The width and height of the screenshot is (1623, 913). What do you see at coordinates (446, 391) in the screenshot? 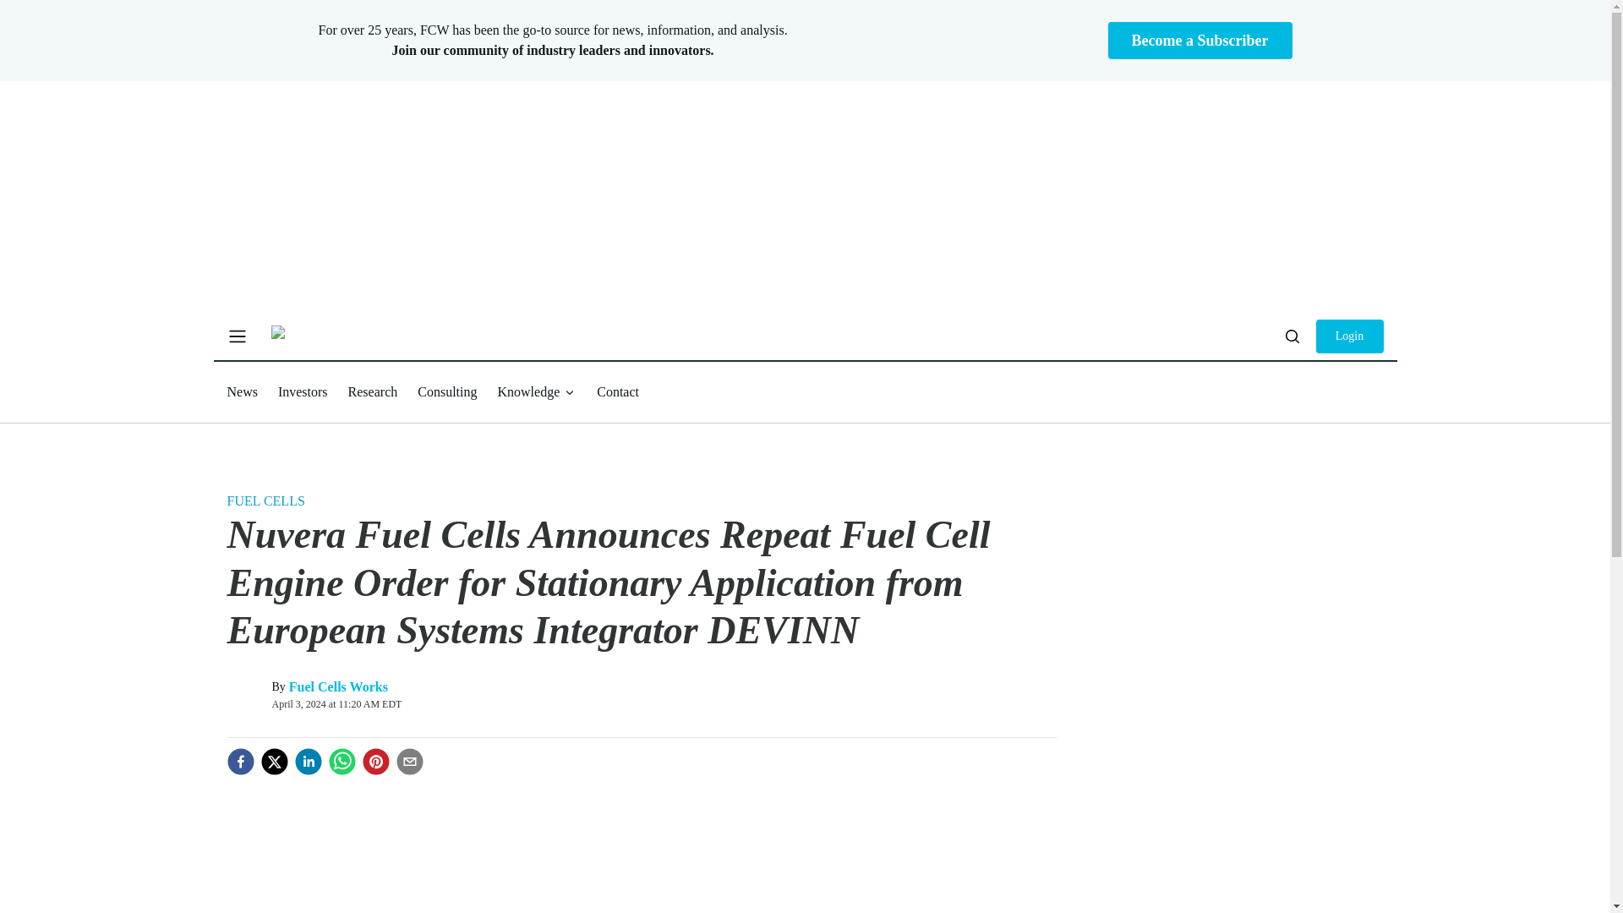
I see `Consulting` at bounding box center [446, 391].